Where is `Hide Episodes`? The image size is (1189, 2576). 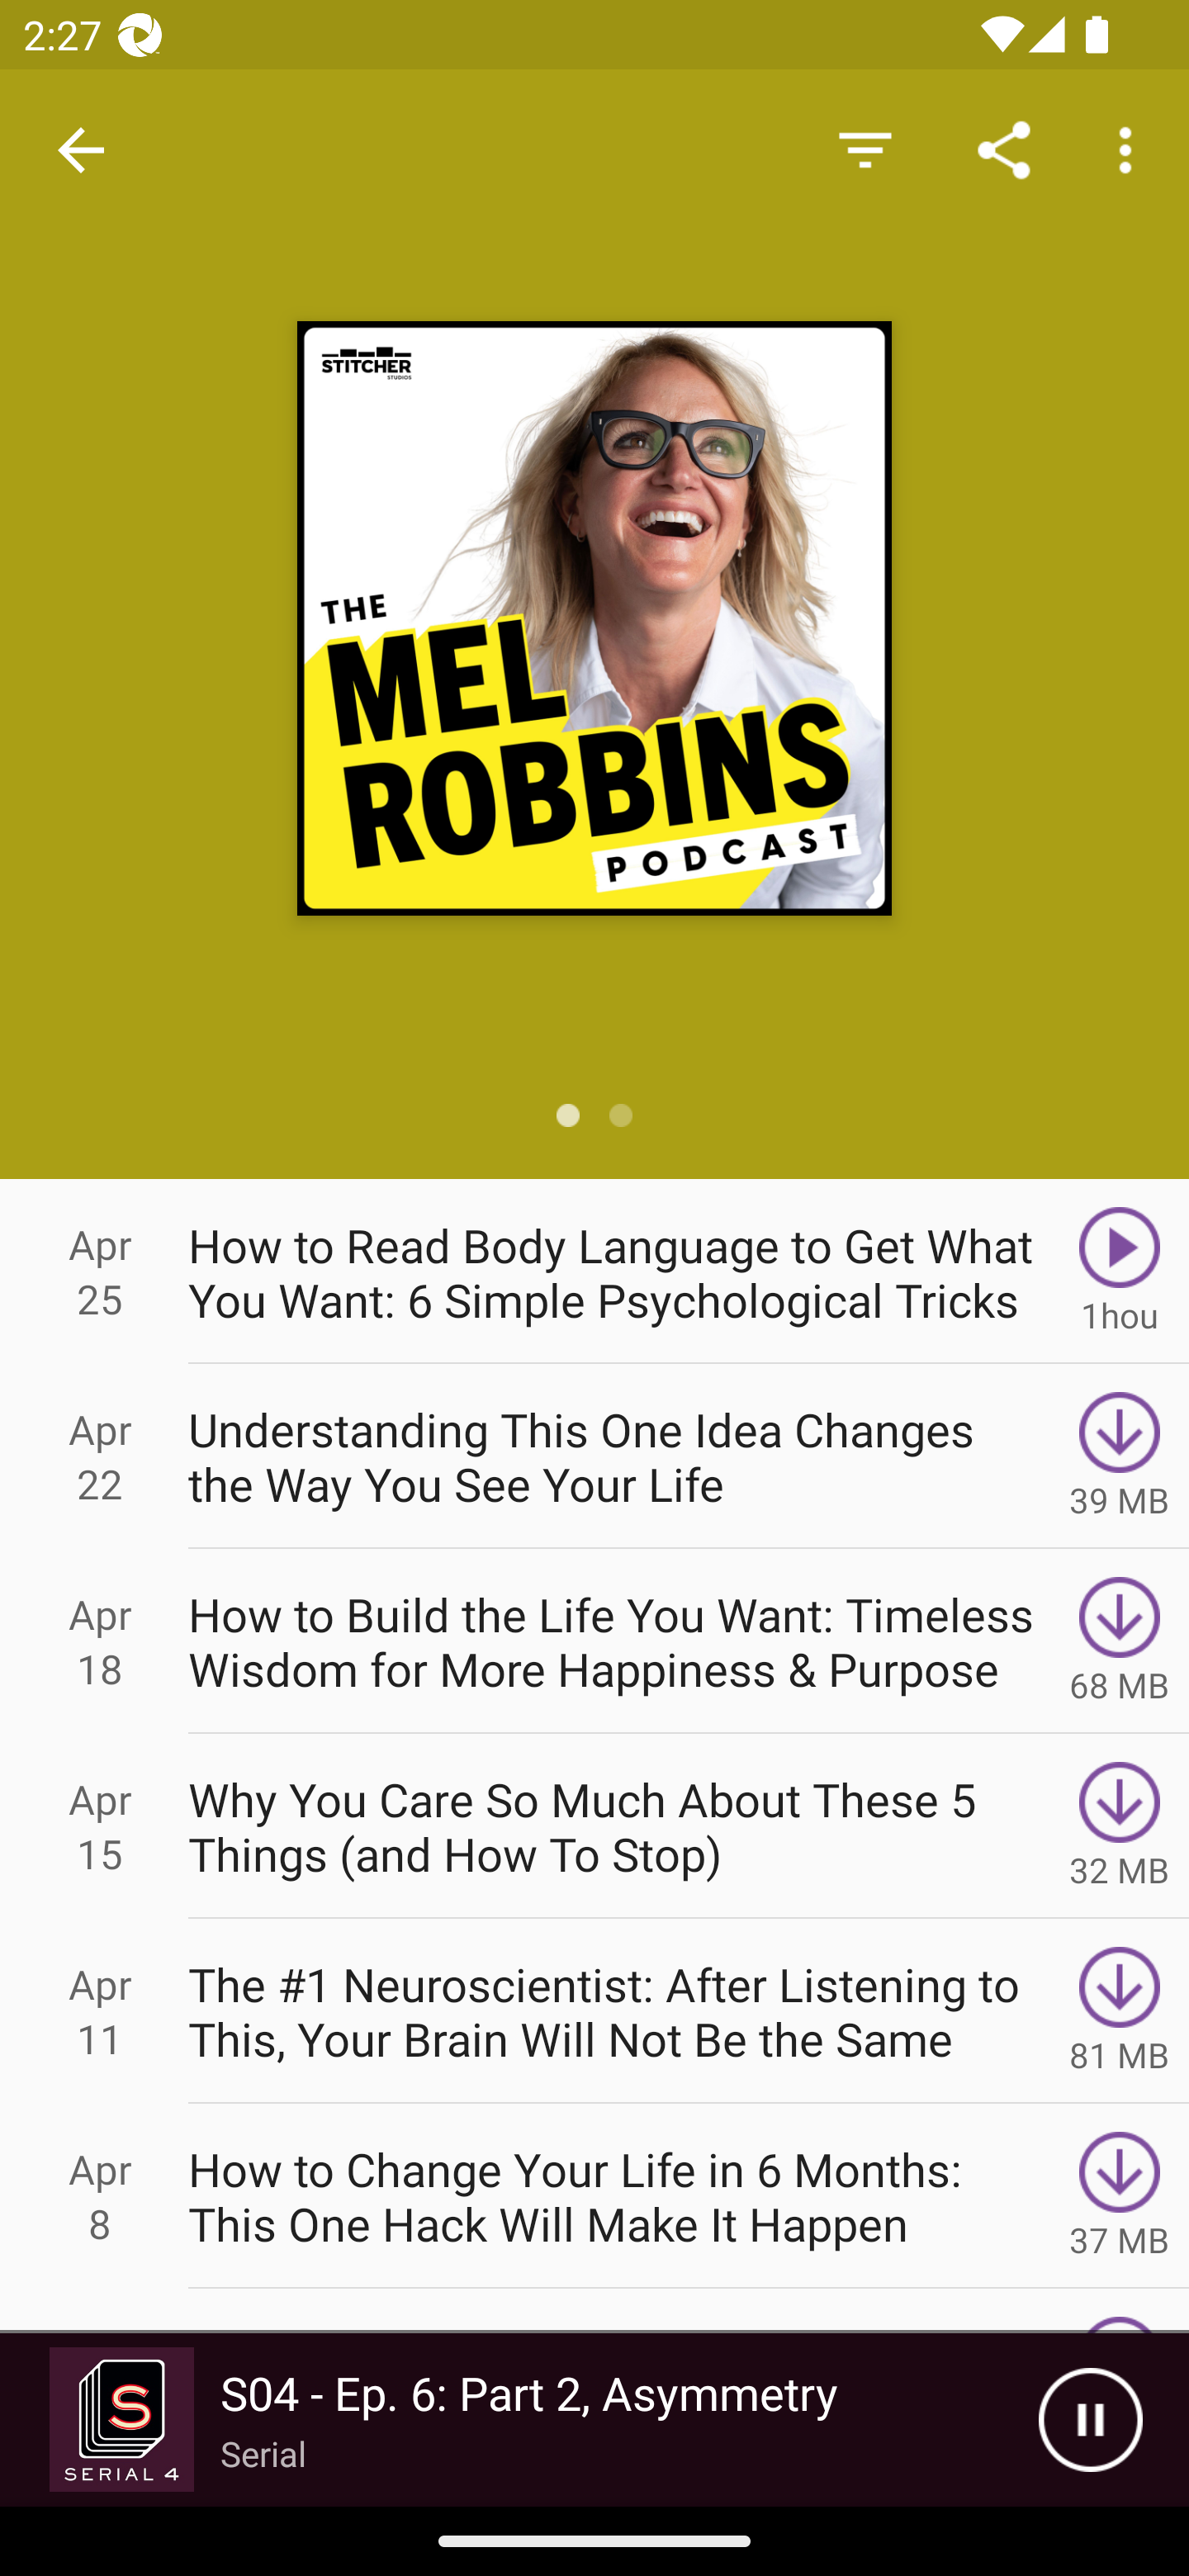
Hide Episodes is located at coordinates (865, 149).